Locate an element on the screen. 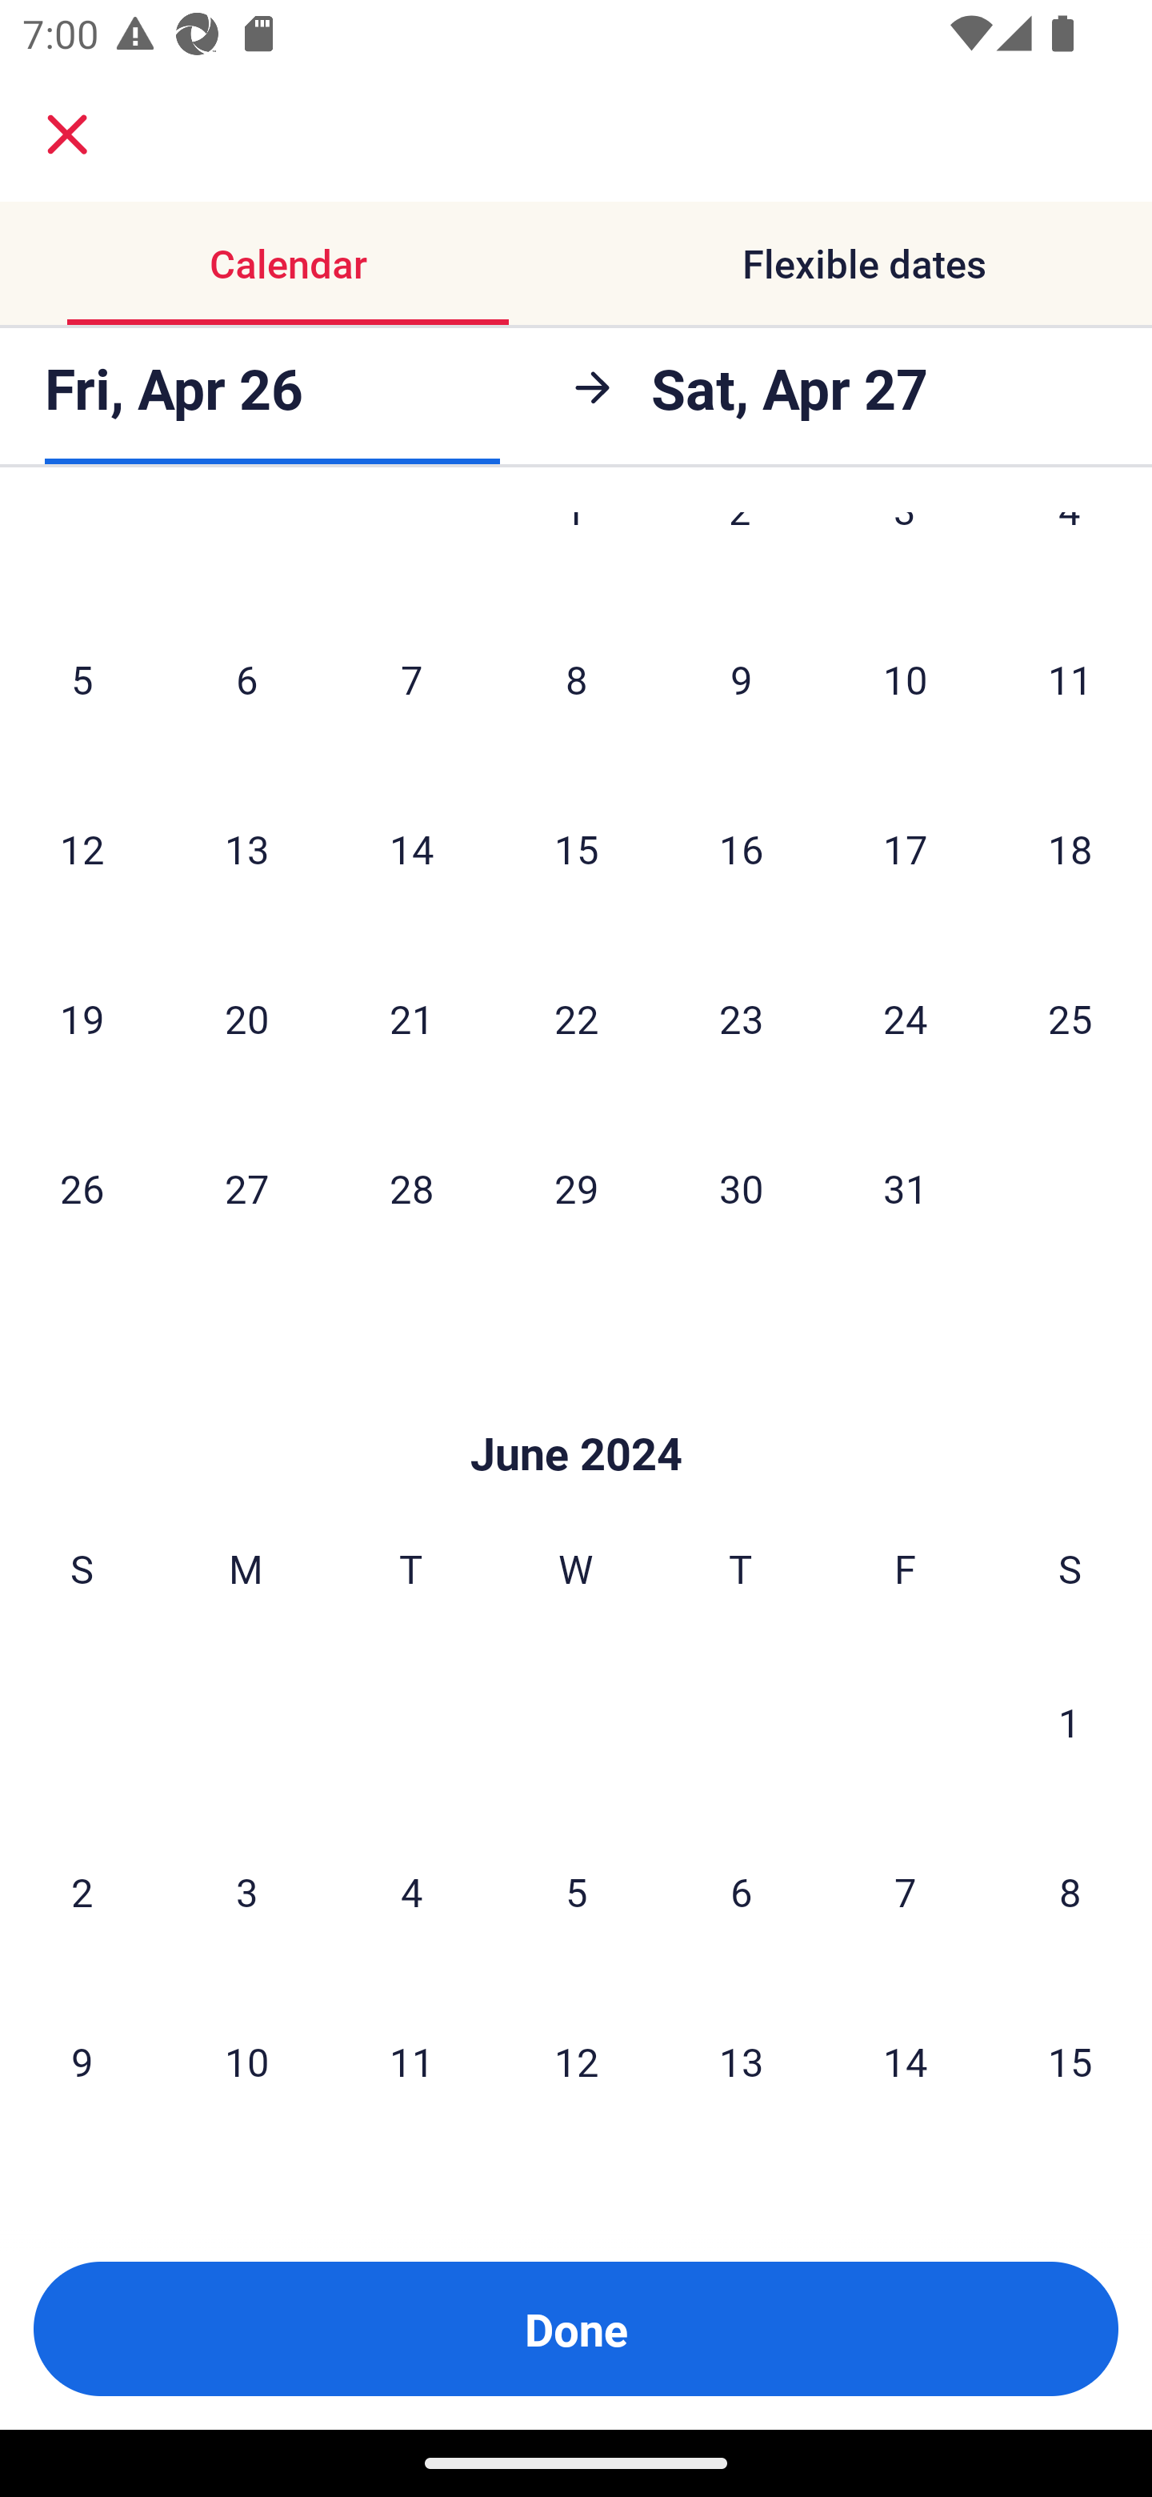 This screenshot has width=1152, height=2497. 25 Saturday, May 25, 2024 is located at coordinates (1070, 1018).